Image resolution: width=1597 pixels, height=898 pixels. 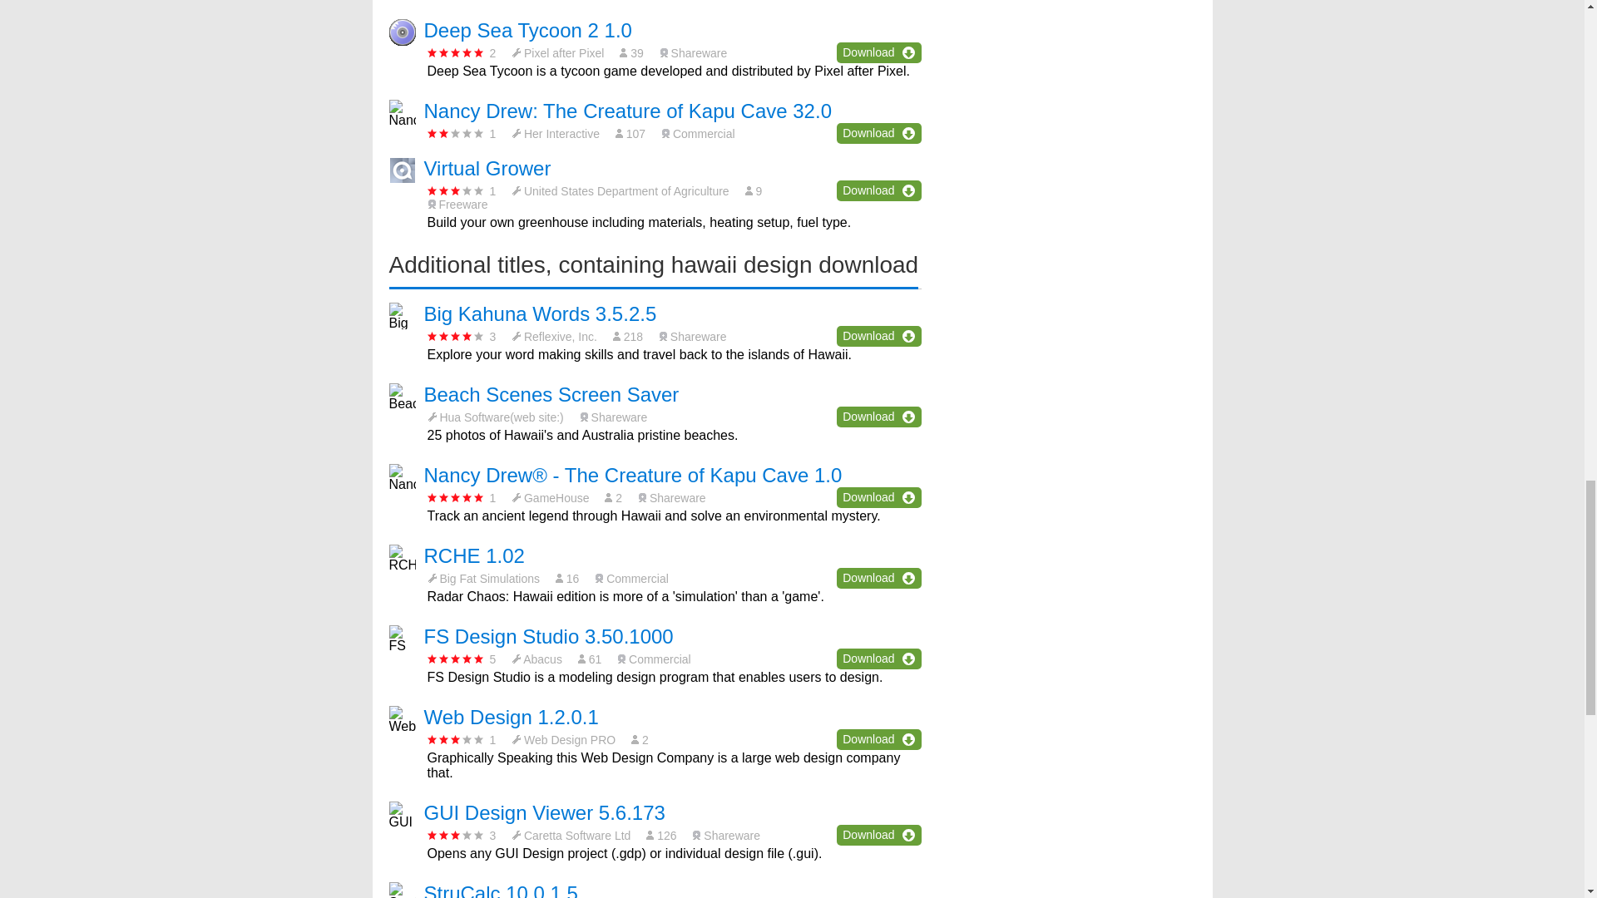 What do you see at coordinates (541, 313) in the screenshot?
I see `Big Kahuna Words 3.5.2.5` at bounding box center [541, 313].